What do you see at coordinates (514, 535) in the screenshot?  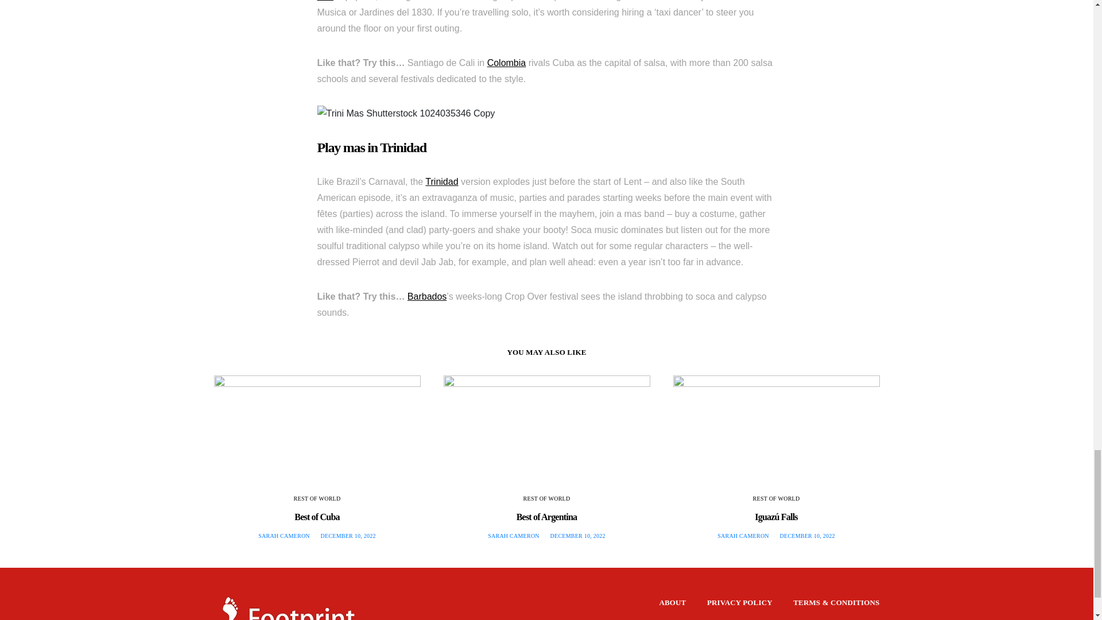 I see `View all posts by Sarah Cameron` at bounding box center [514, 535].